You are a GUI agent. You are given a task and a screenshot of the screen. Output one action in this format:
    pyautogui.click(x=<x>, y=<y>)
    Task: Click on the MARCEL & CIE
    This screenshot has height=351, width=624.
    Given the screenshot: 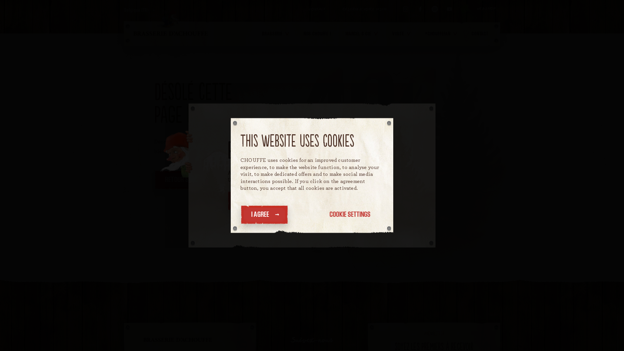 What is the action you would take?
    pyautogui.click(x=362, y=34)
    